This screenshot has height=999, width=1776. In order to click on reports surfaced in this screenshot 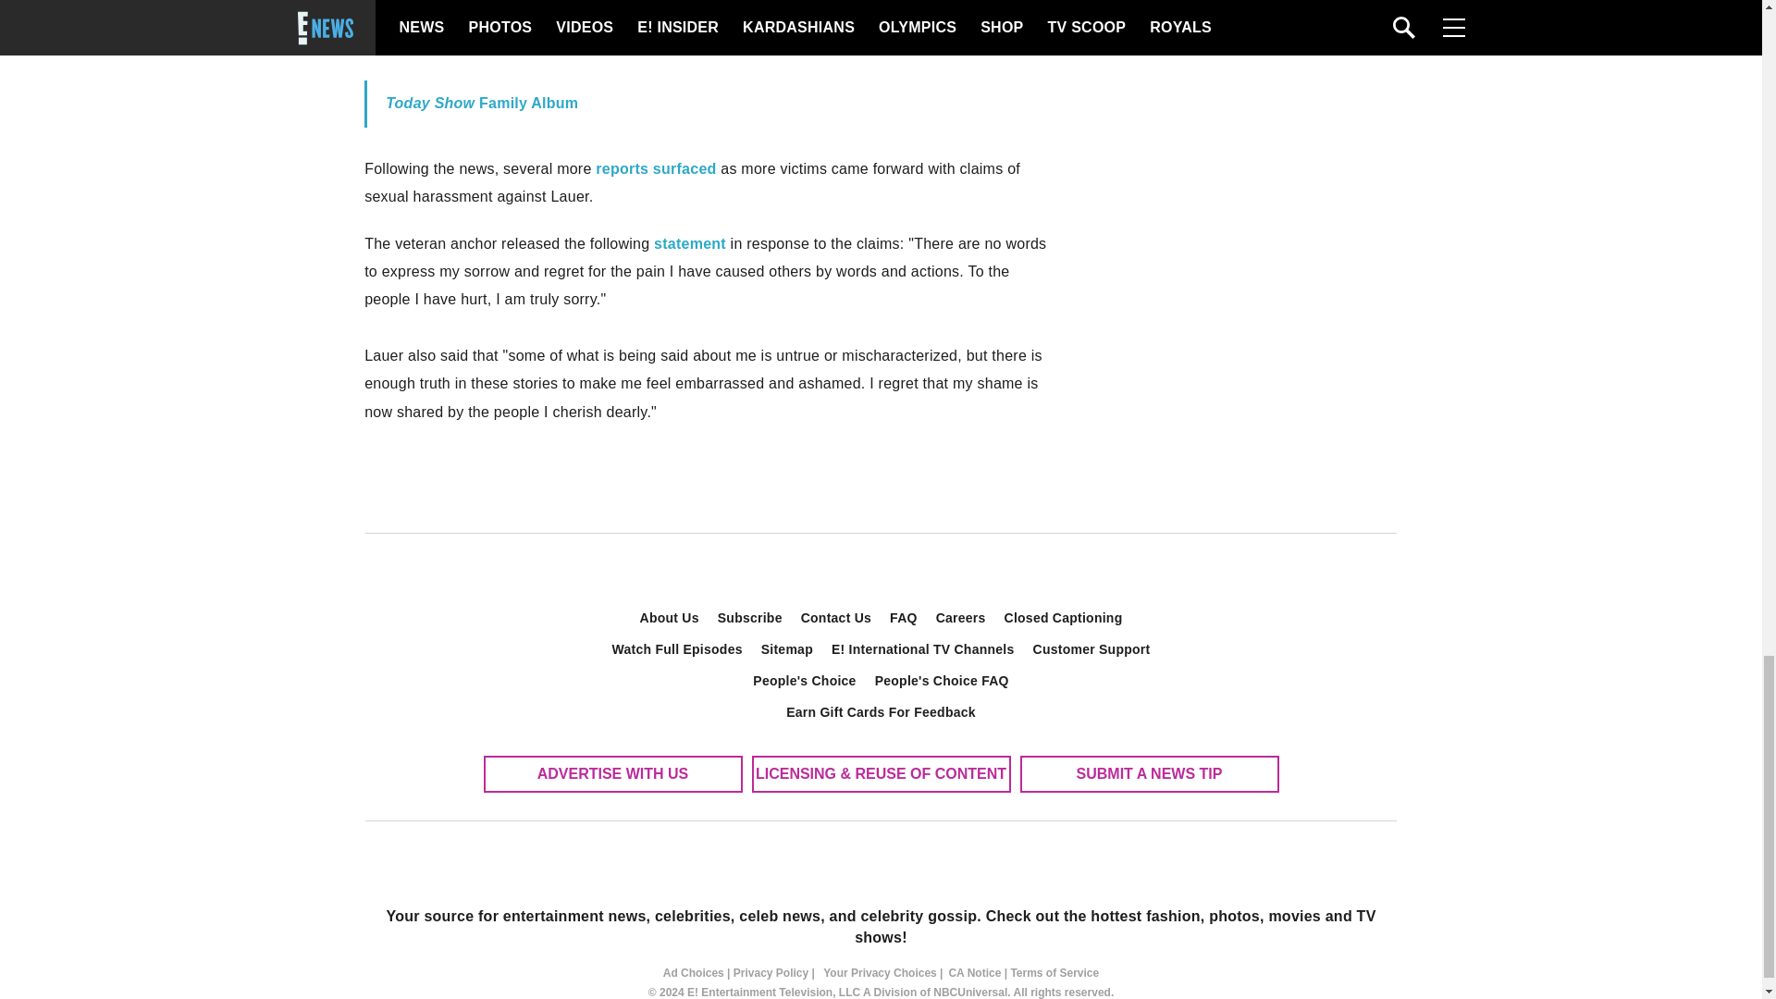, I will do `click(655, 168)`.